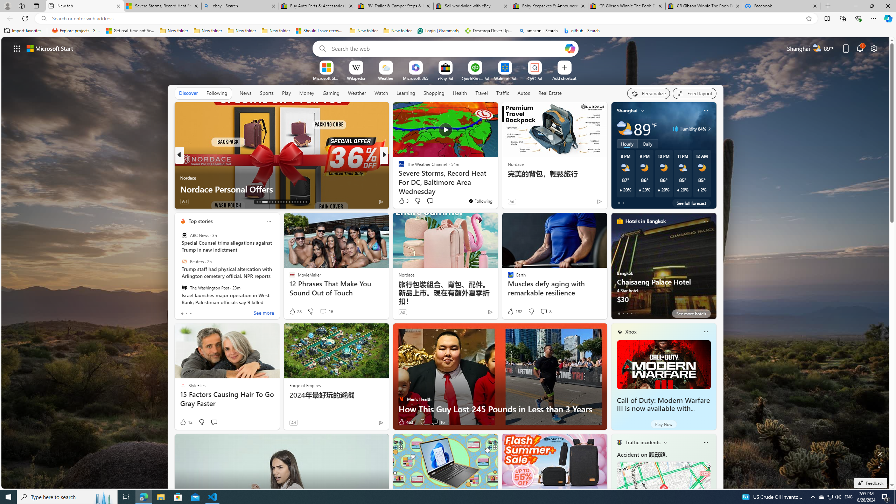  What do you see at coordinates (398, 167) in the screenshot?
I see `USA TODAY` at bounding box center [398, 167].